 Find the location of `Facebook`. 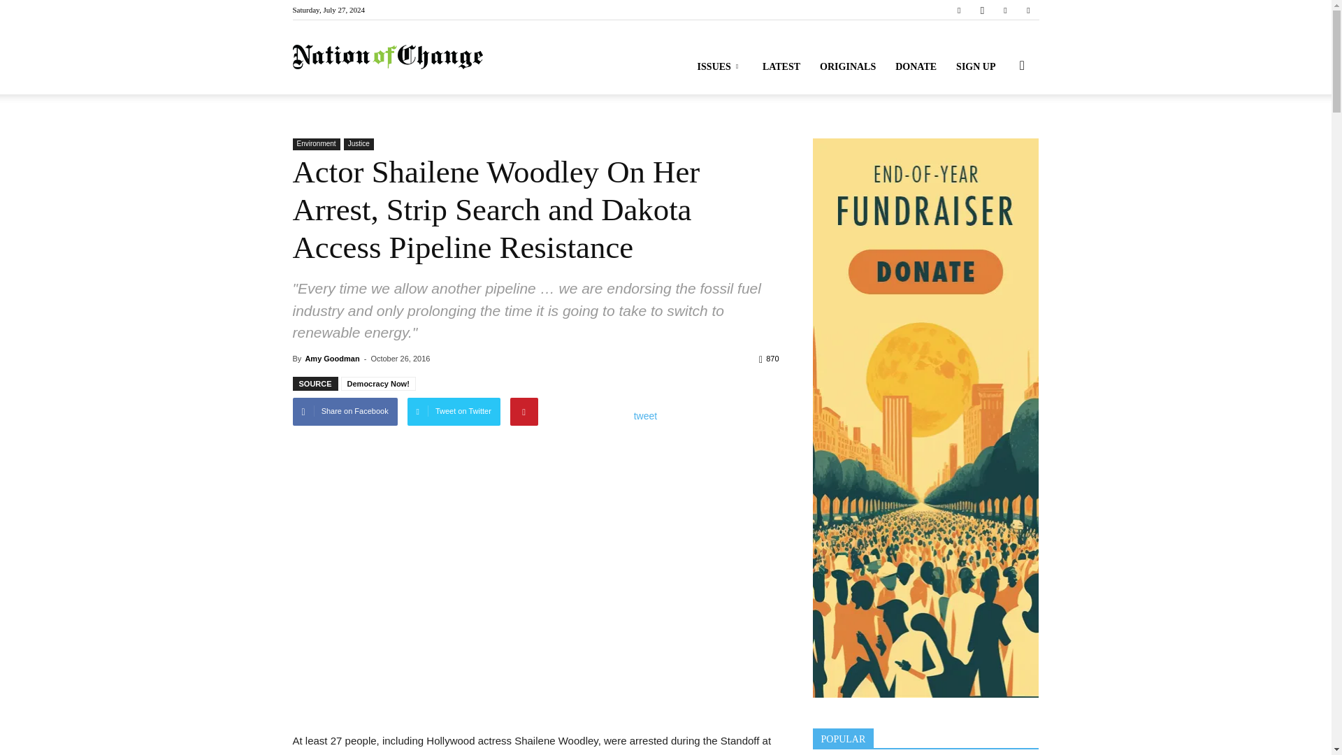

Facebook is located at coordinates (959, 10).